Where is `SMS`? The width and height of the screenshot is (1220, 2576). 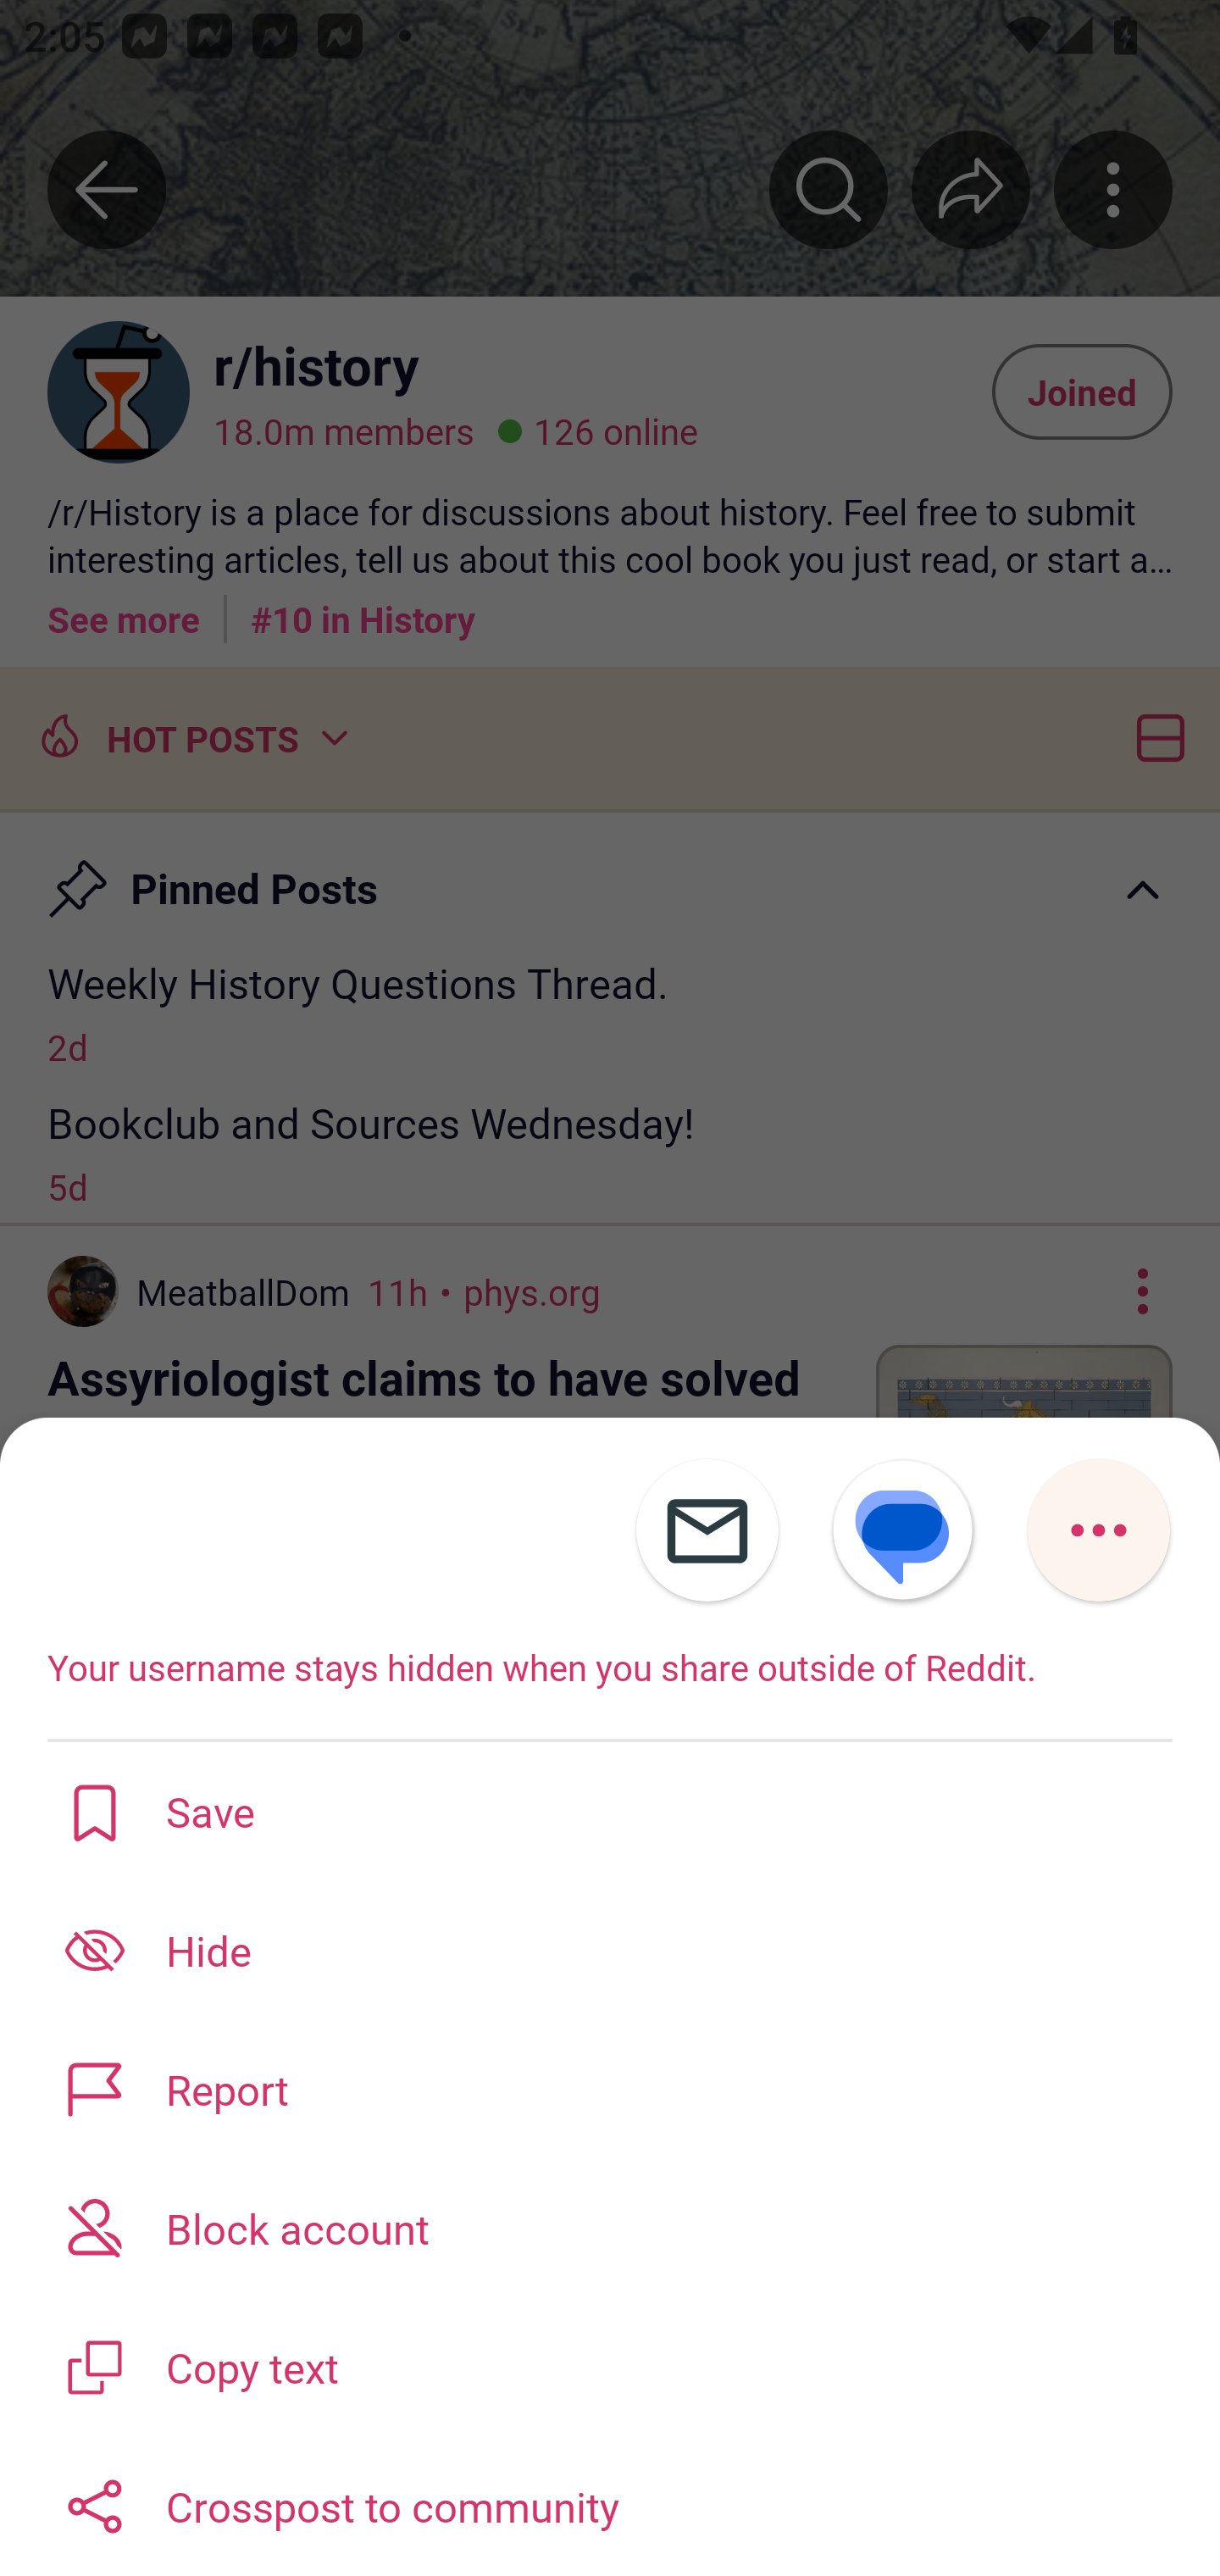 SMS is located at coordinates (902, 1531).